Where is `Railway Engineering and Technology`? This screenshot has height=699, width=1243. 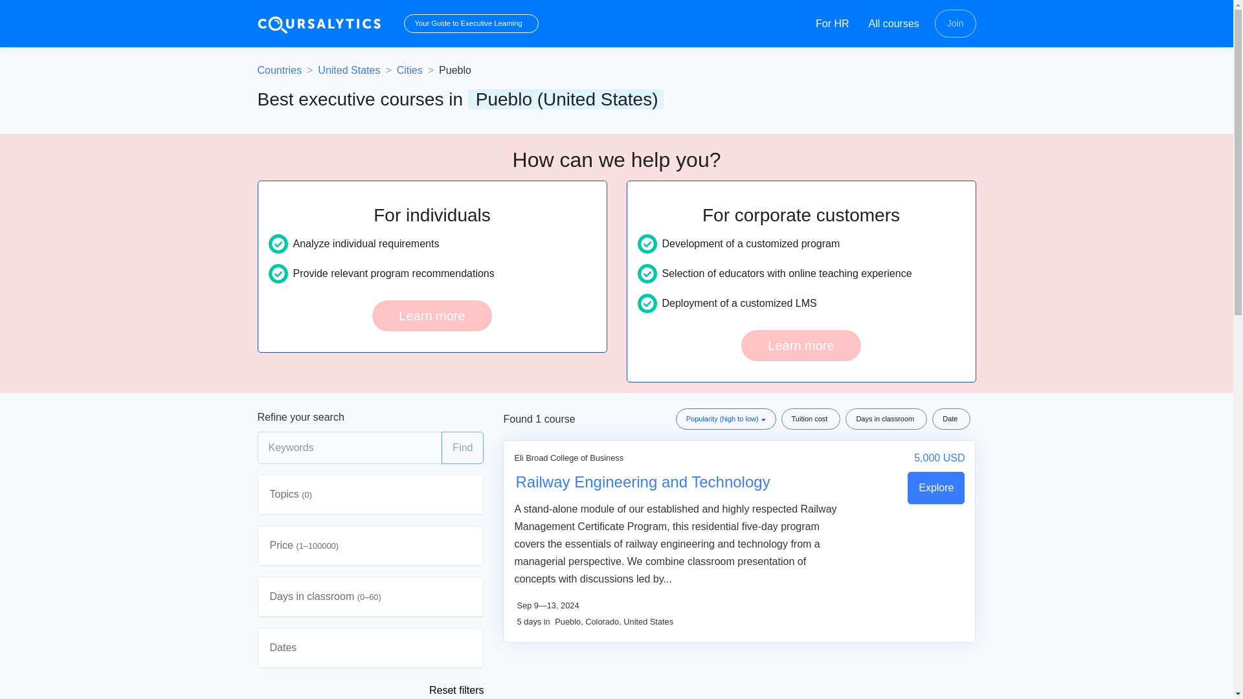
Railway Engineering and Technology is located at coordinates (680, 482).